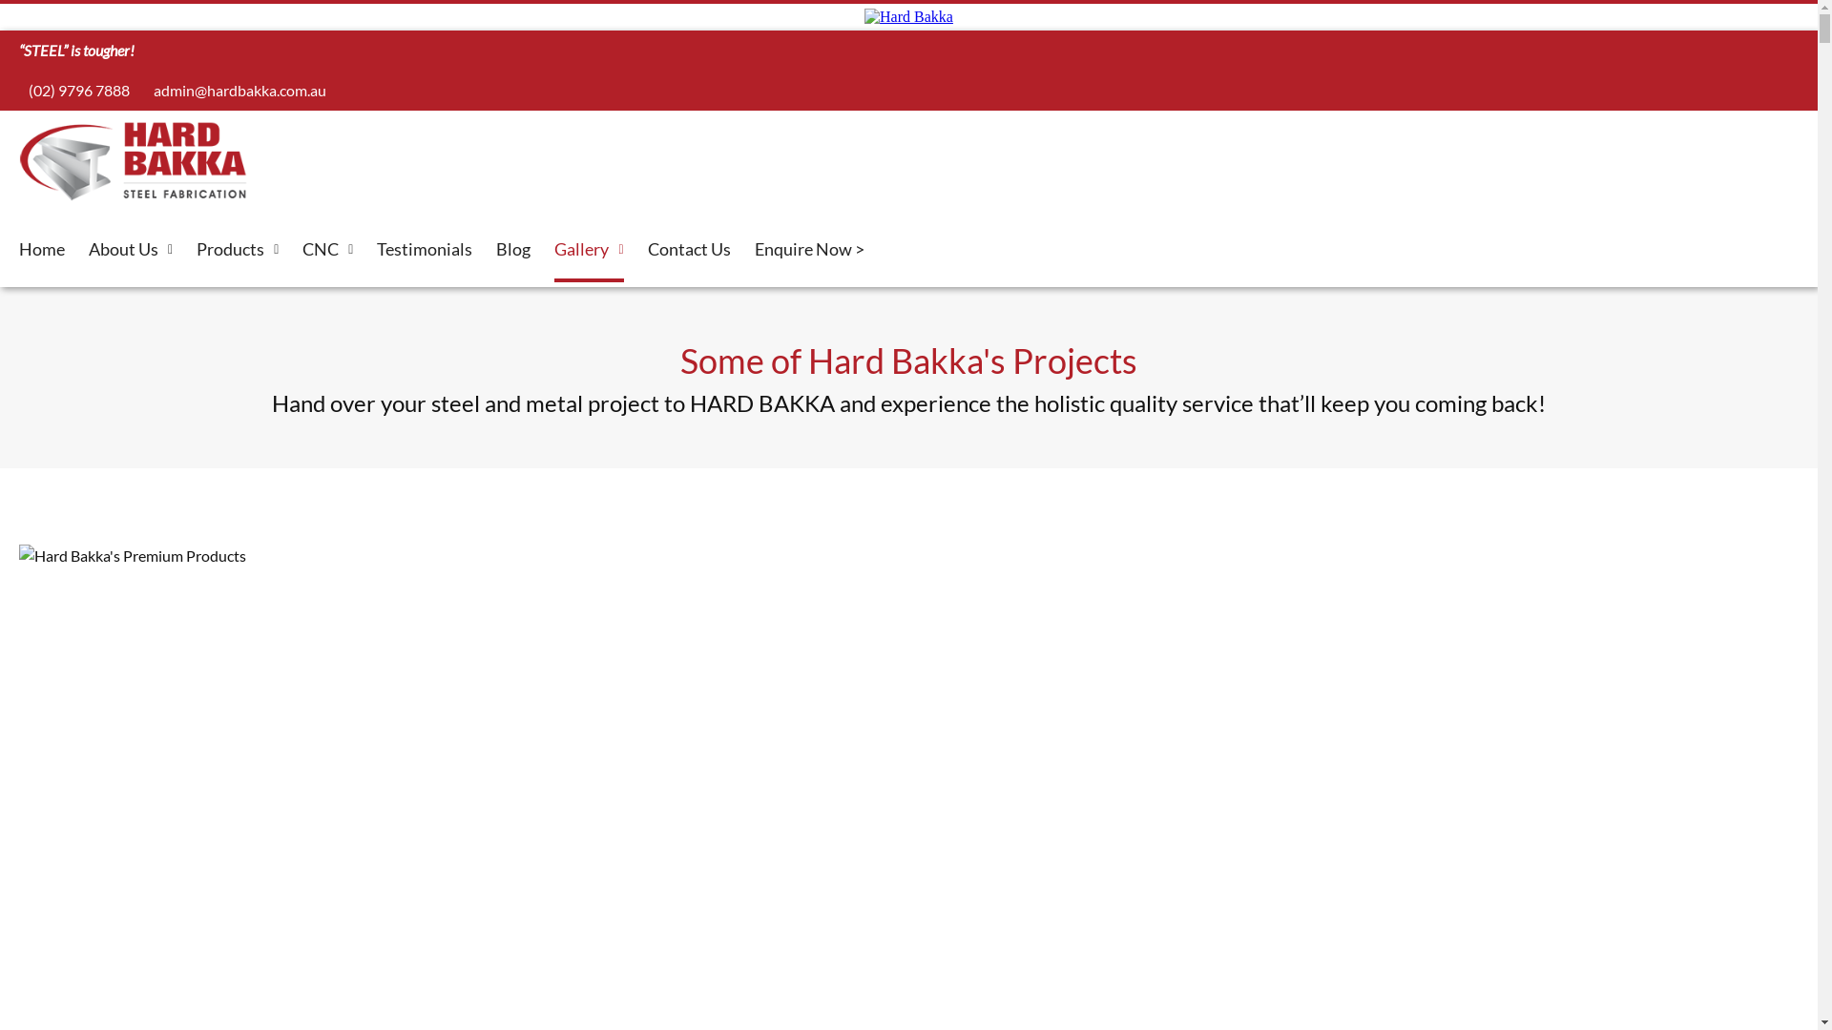 The height and width of the screenshot is (1030, 1832). I want to click on Products, so click(238, 252).